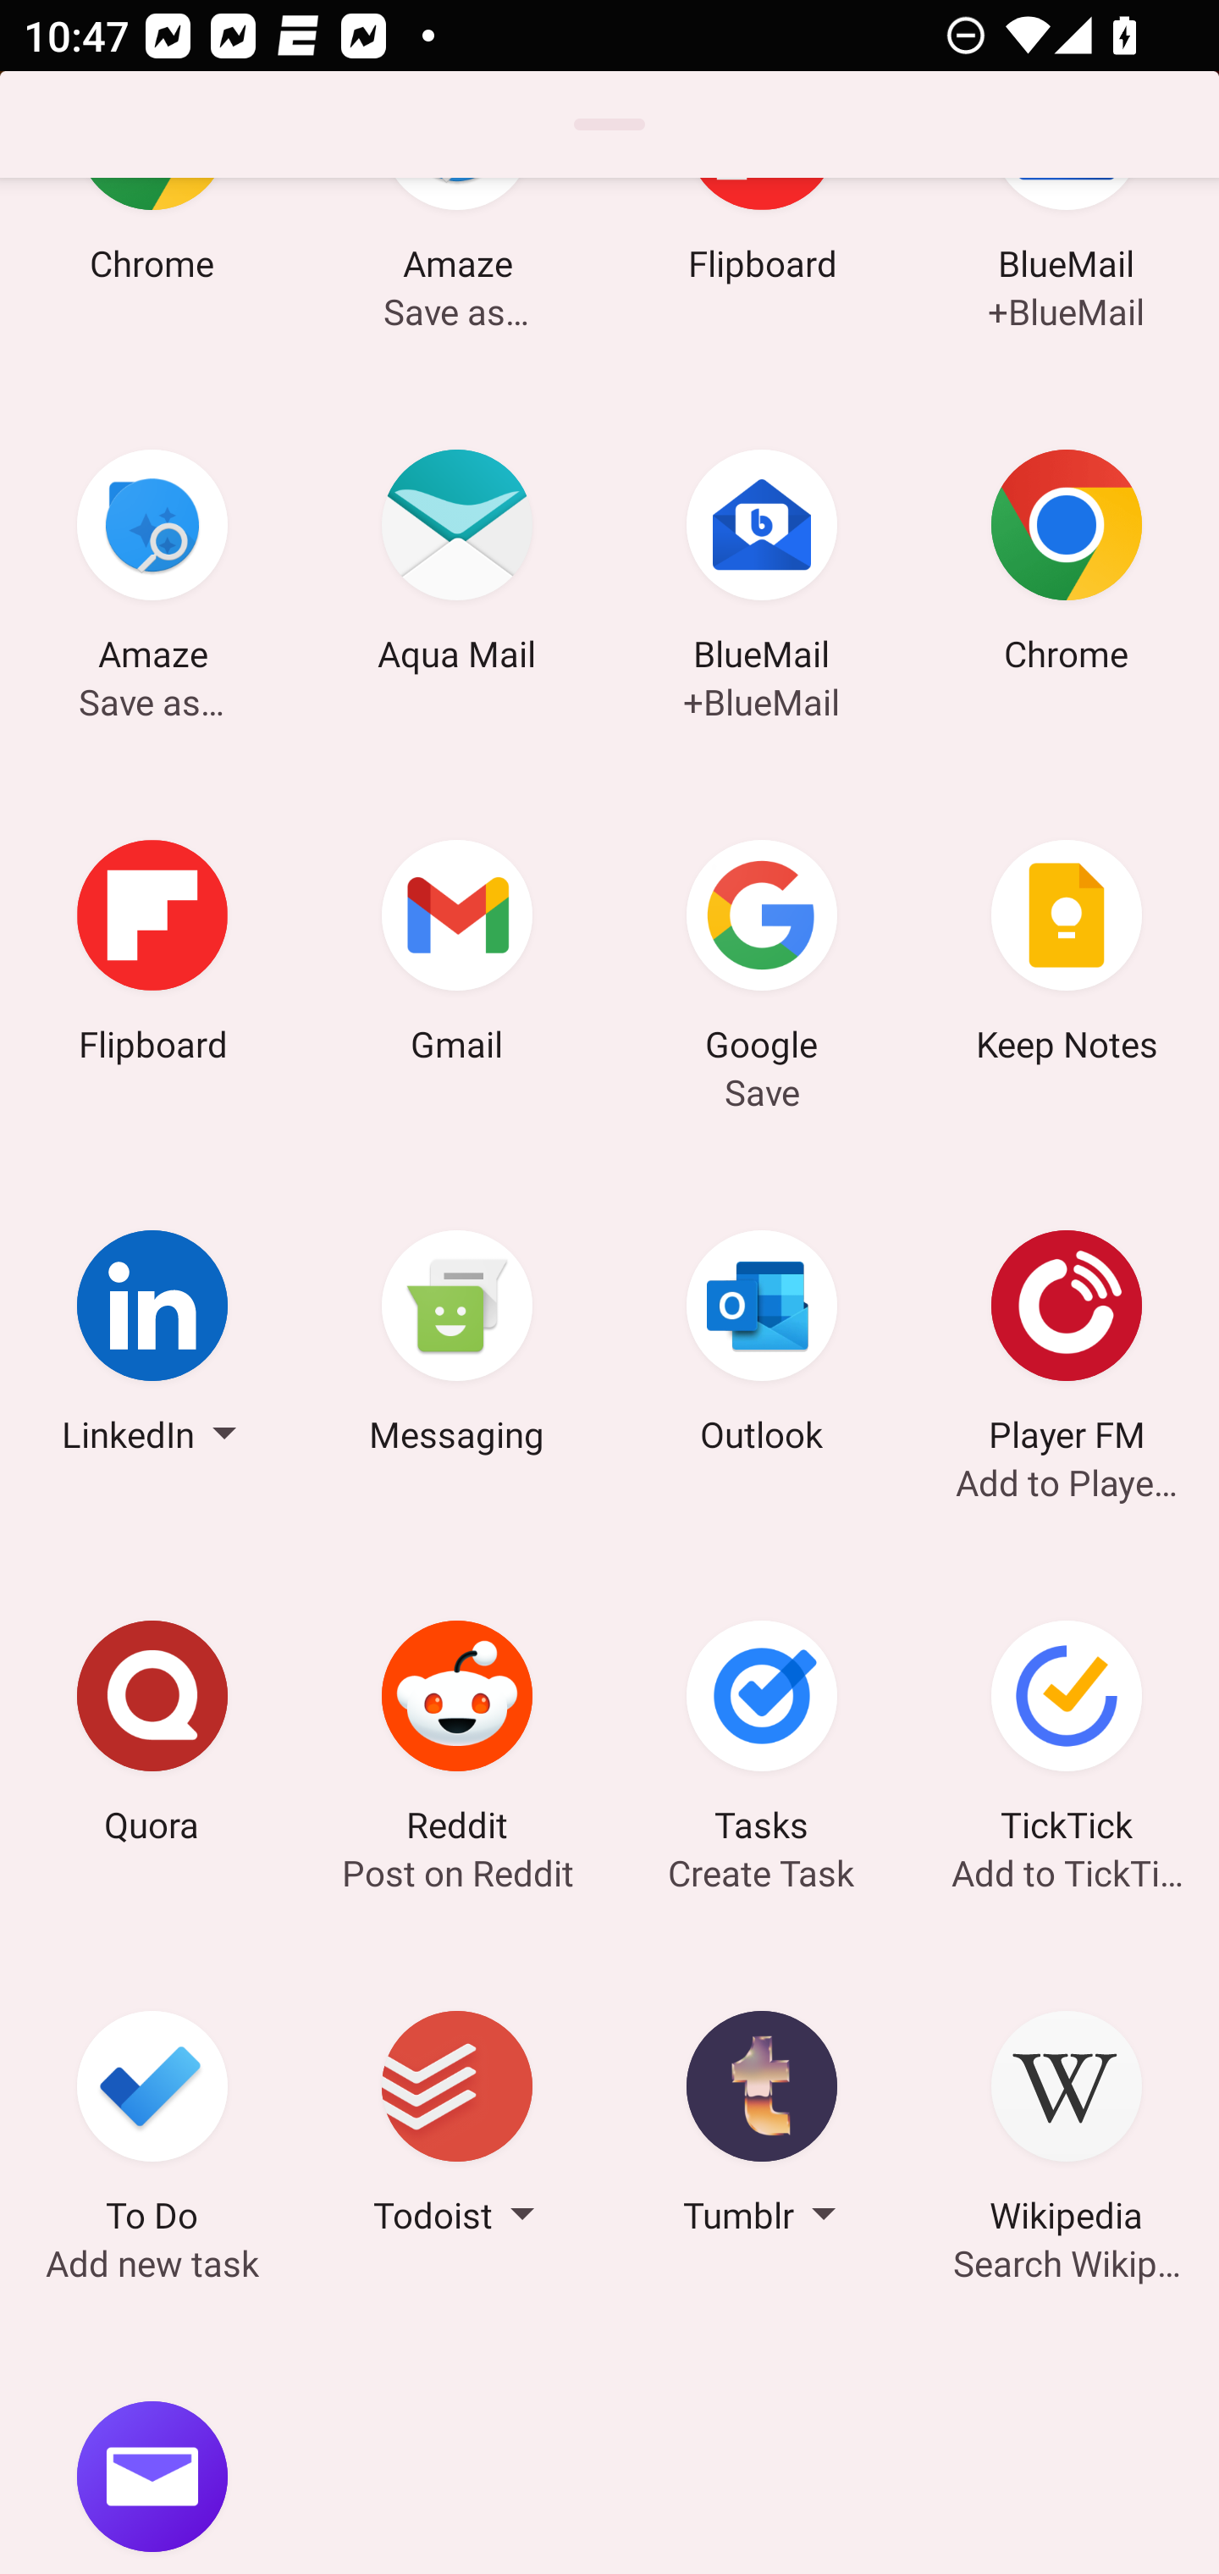 Image resolution: width=1219 pixels, height=2574 pixels. I want to click on TickTick Add to TickTick, so click(1067, 1737).